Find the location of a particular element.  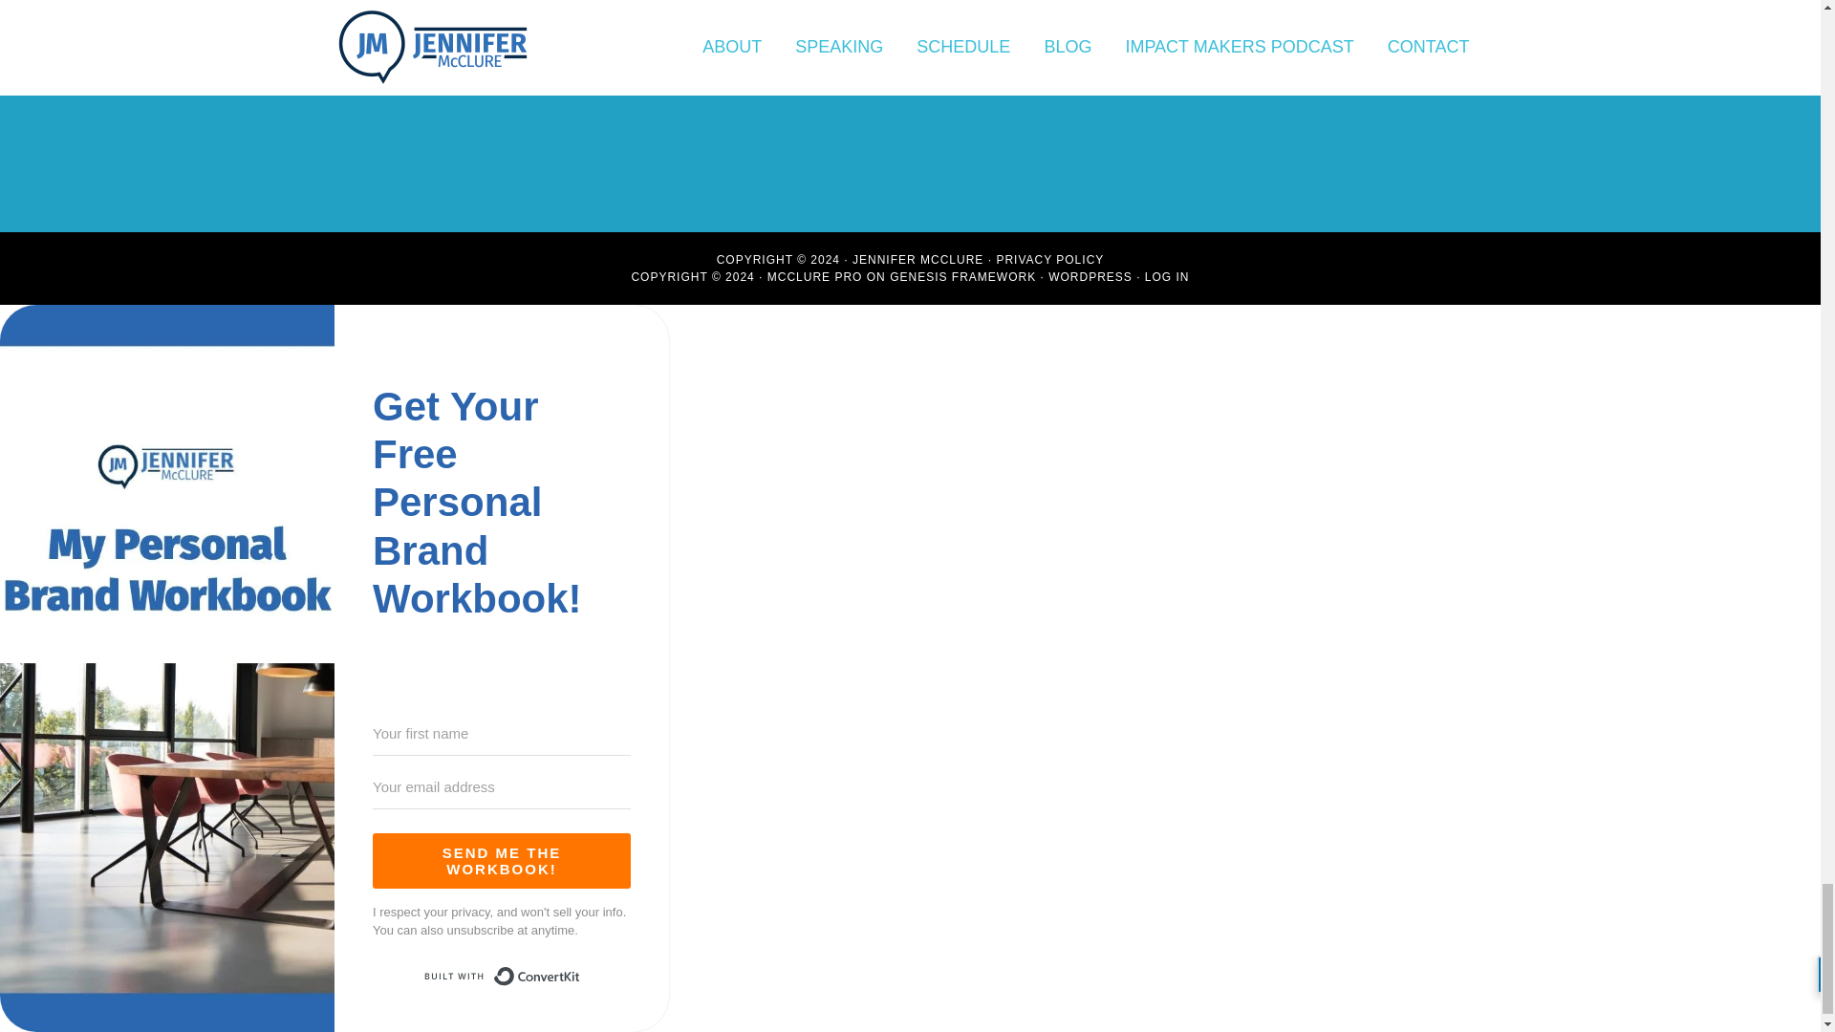

MCCLURE PRO is located at coordinates (814, 277).